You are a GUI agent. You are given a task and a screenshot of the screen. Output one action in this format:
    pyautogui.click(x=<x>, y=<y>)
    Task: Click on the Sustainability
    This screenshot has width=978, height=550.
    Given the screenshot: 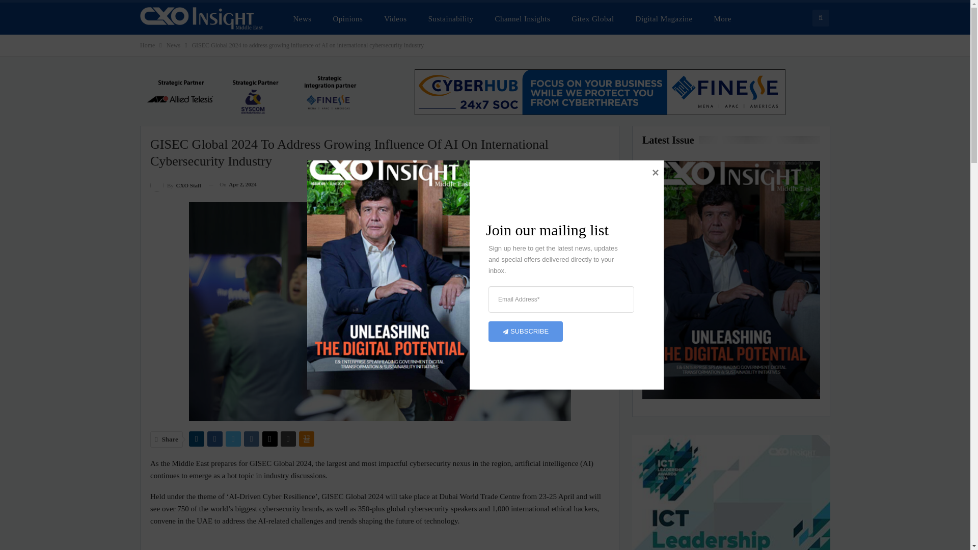 What is the action you would take?
    pyautogui.click(x=451, y=18)
    